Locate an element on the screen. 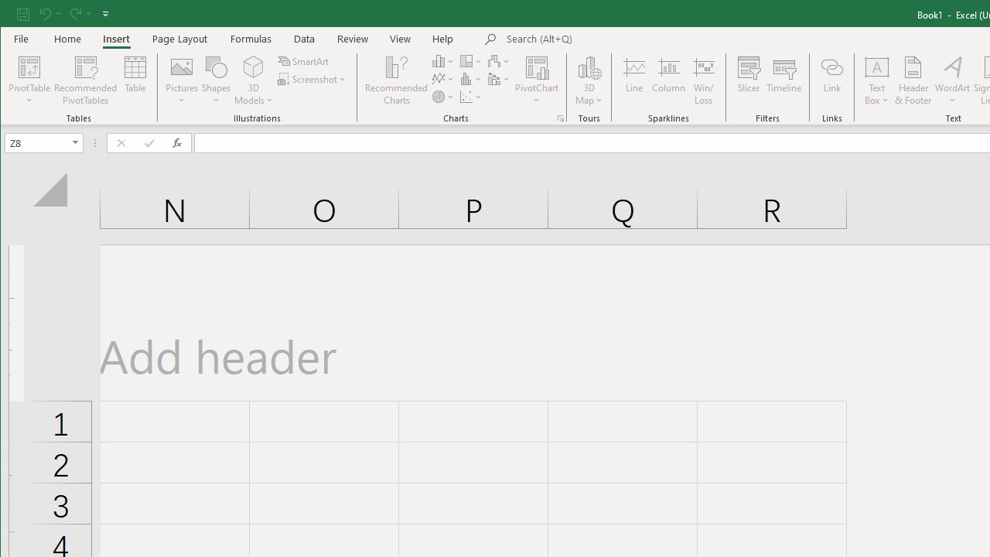 Image resolution: width=990 pixels, height=557 pixels. 3D Models is located at coordinates (254, 67).